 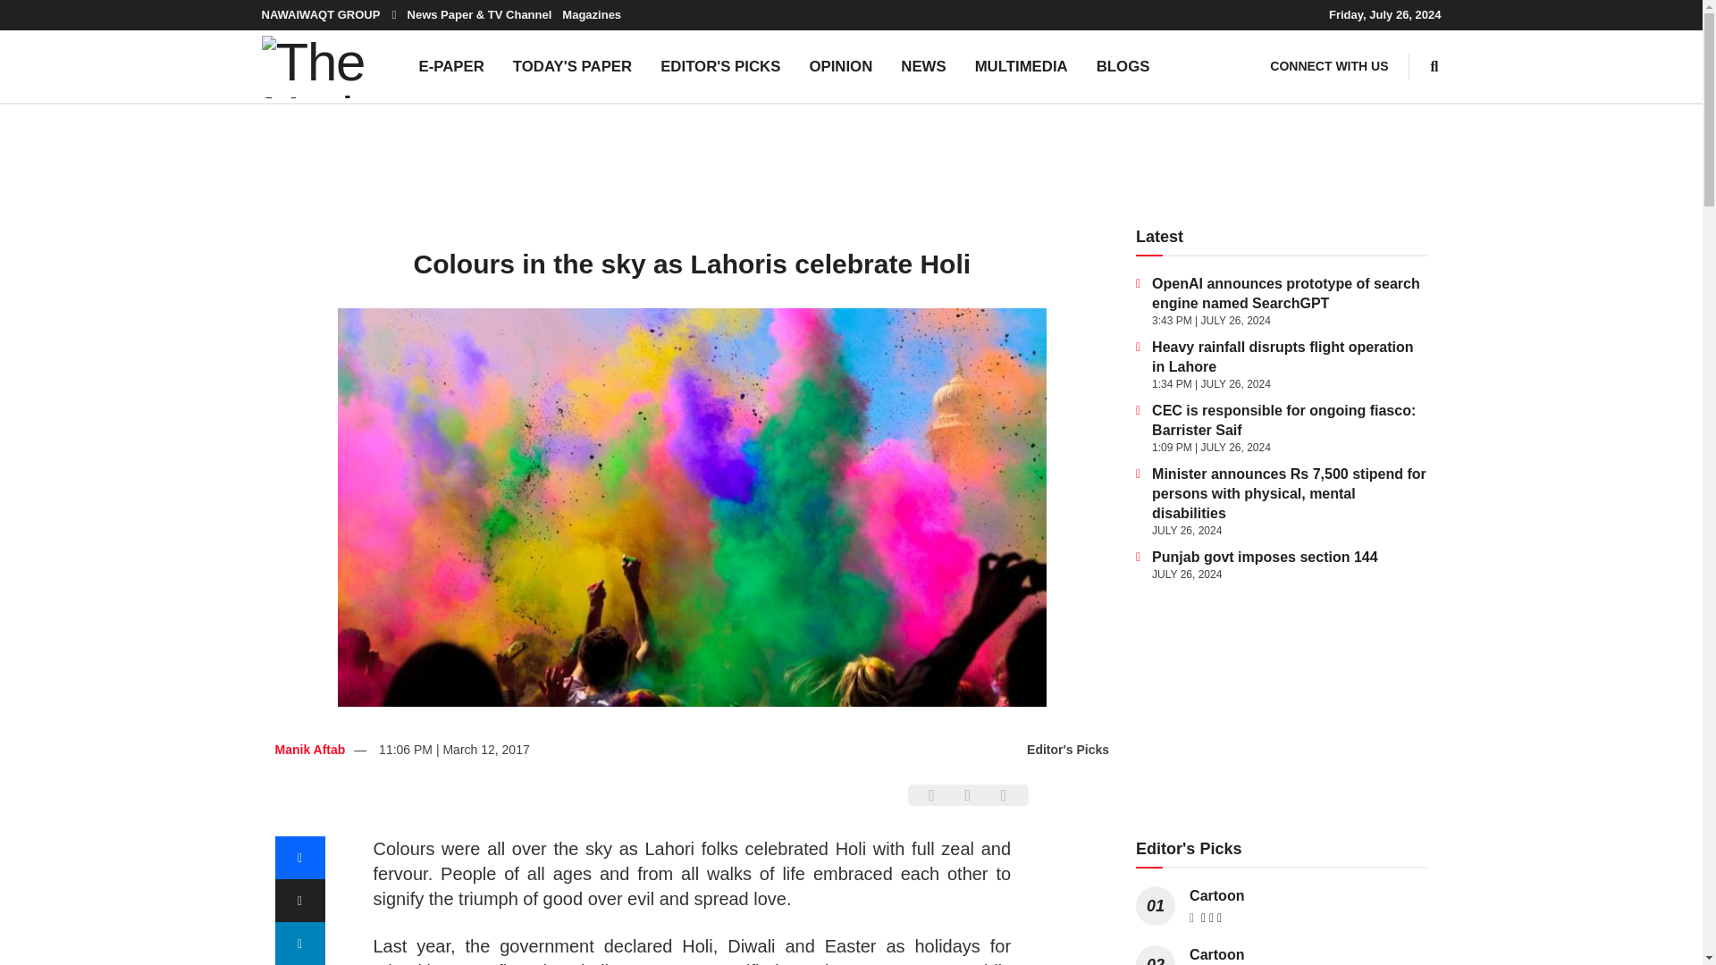 What do you see at coordinates (1022, 66) in the screenshot?
I see `MULTIMEDIA` at bounding box center [1022, 66].